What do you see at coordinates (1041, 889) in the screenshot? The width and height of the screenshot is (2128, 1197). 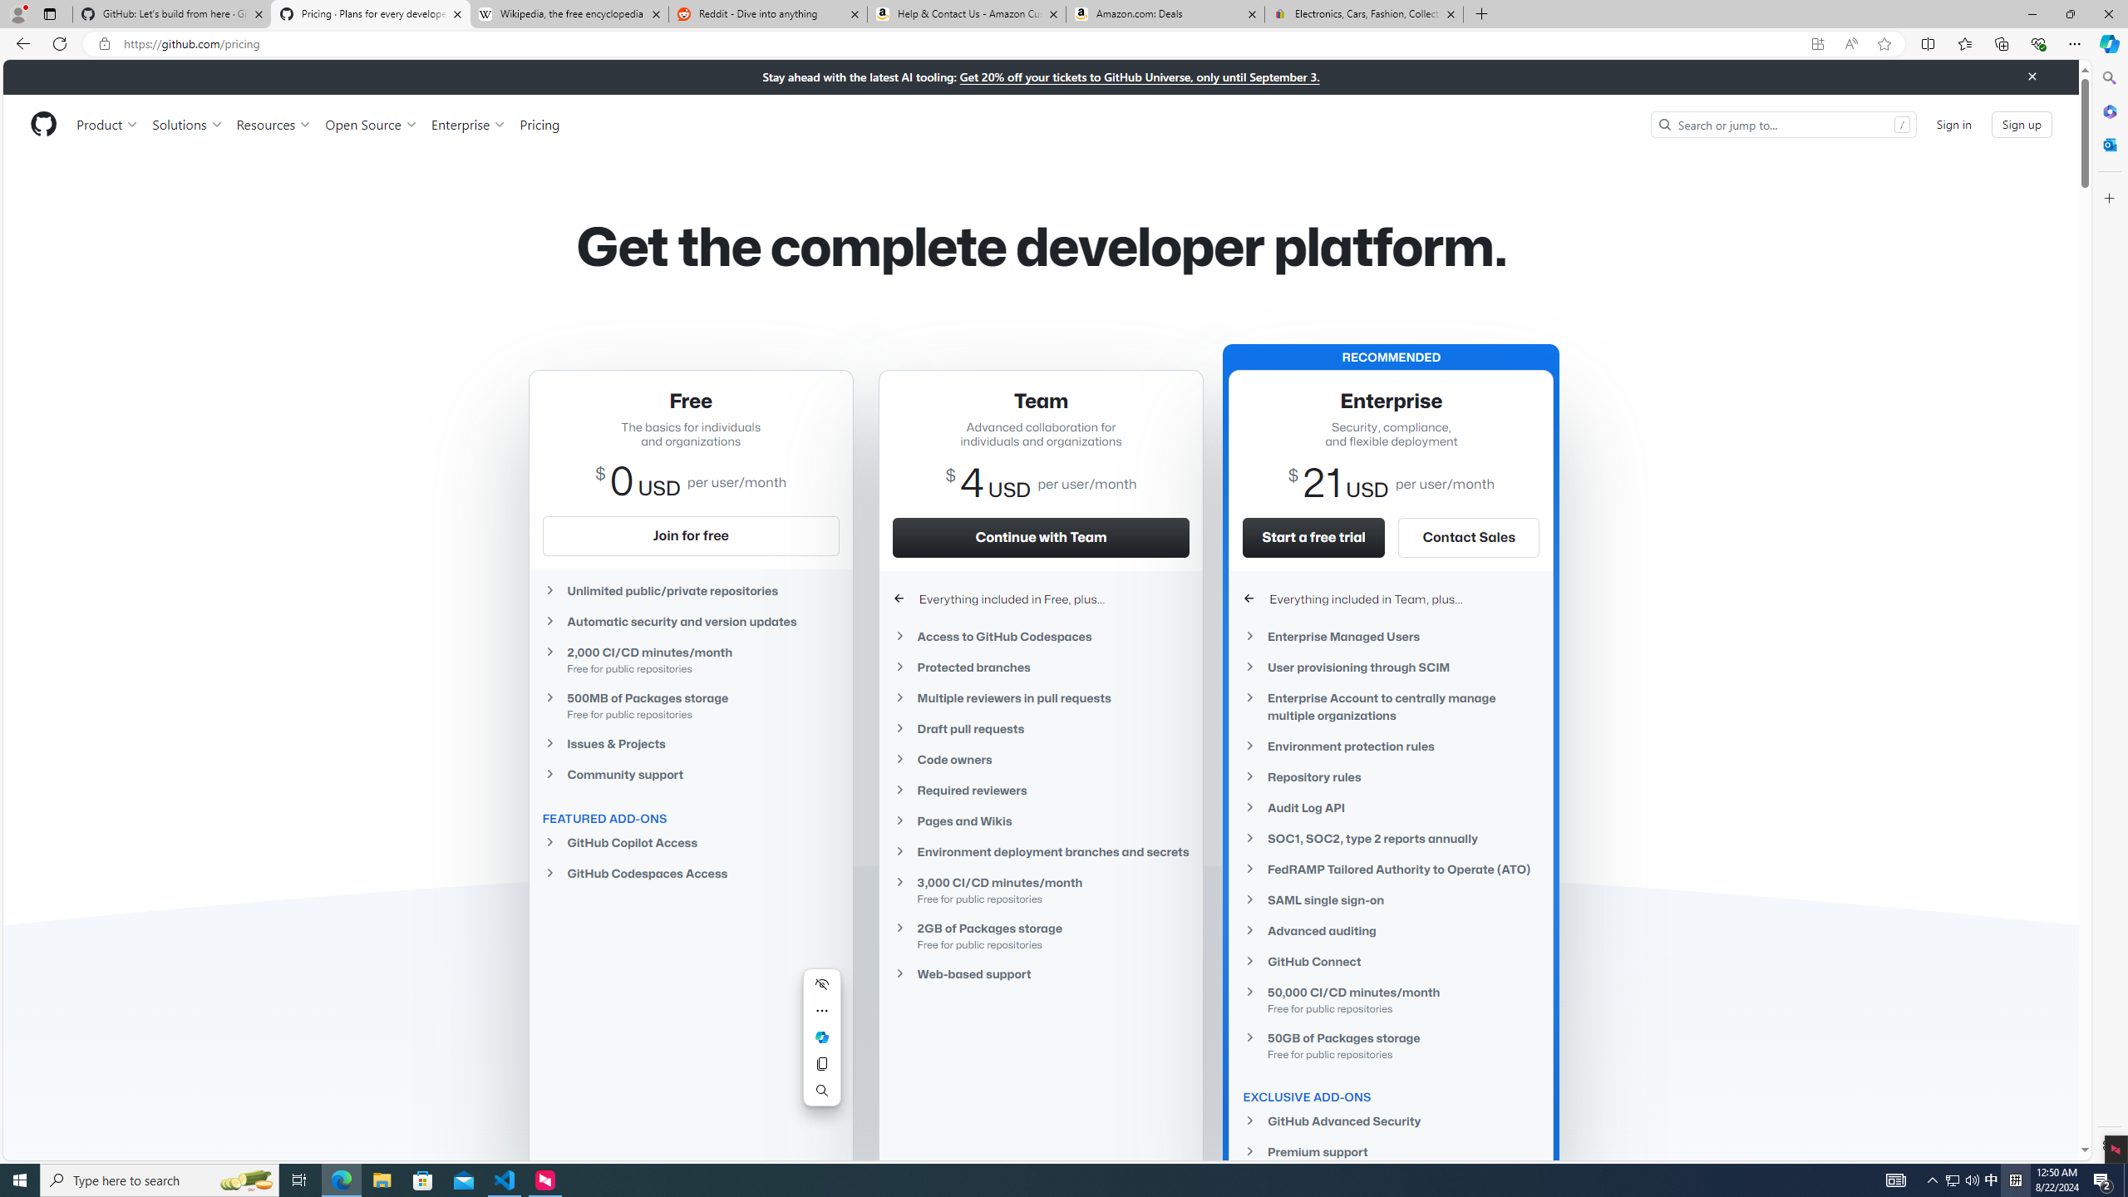 I see `3,000 CI/CD minutes/month Free for public repositories` at bounding box center [1041, 889].